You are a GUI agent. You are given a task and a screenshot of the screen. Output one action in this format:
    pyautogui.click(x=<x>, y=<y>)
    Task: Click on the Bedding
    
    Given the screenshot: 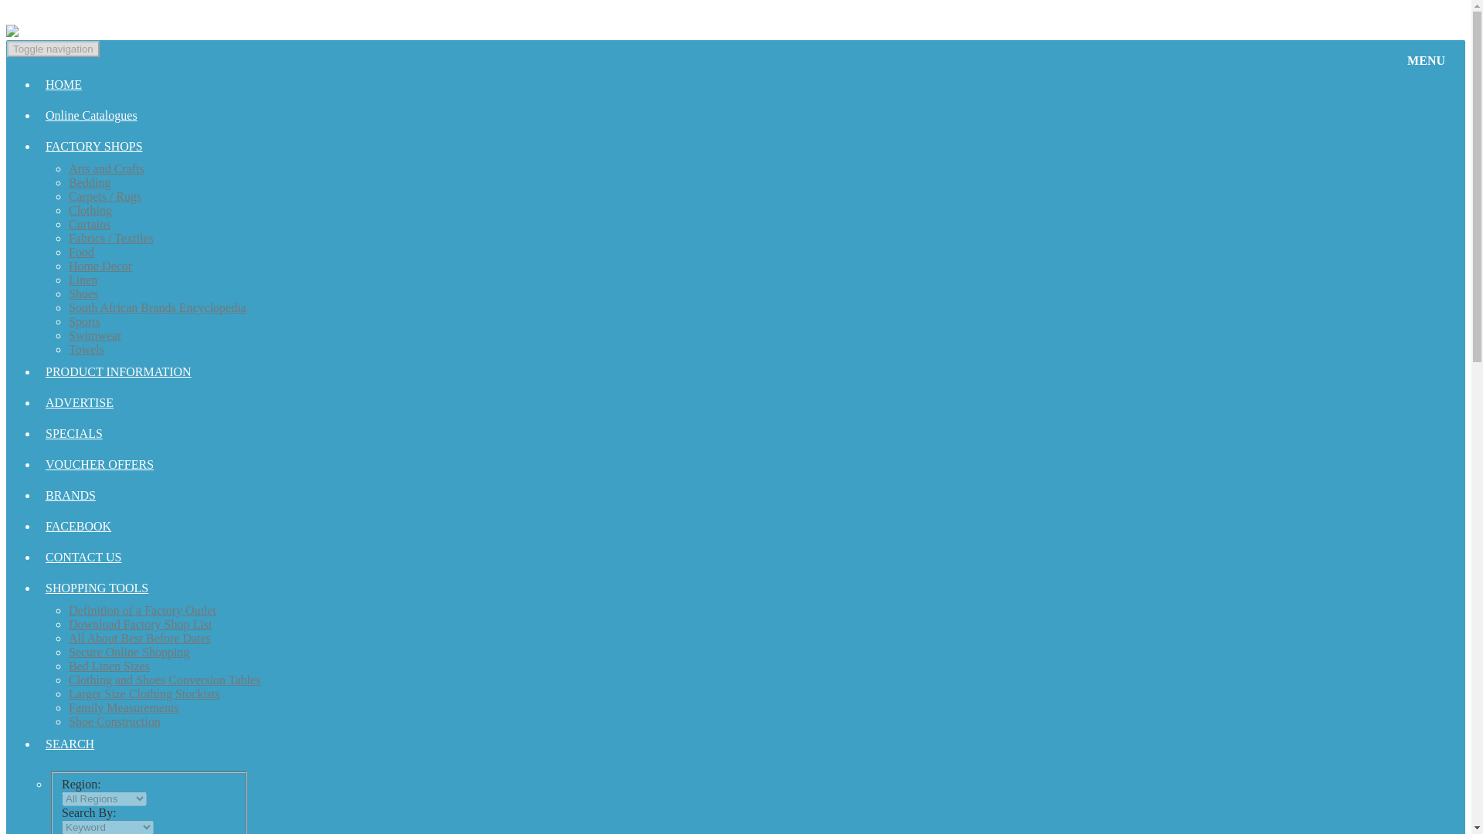 What is the action you would take?
    pyautogui.click(x=89, y=182)
    